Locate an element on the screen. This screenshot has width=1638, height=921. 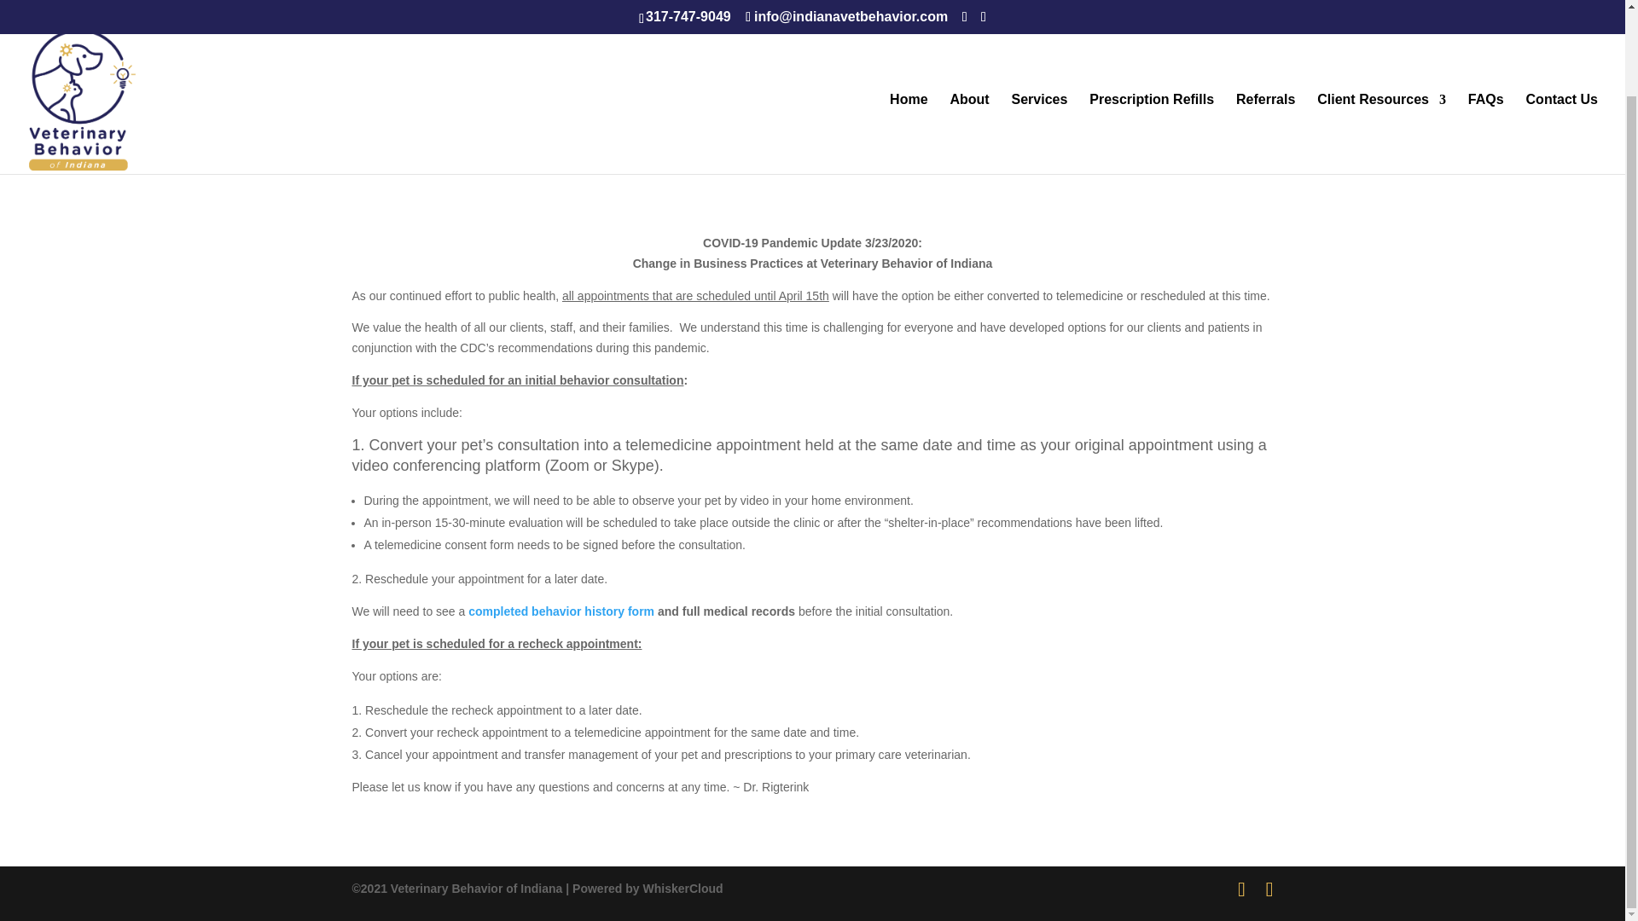
Powered by WhiskerCloud is located at coordinates (648, 888).